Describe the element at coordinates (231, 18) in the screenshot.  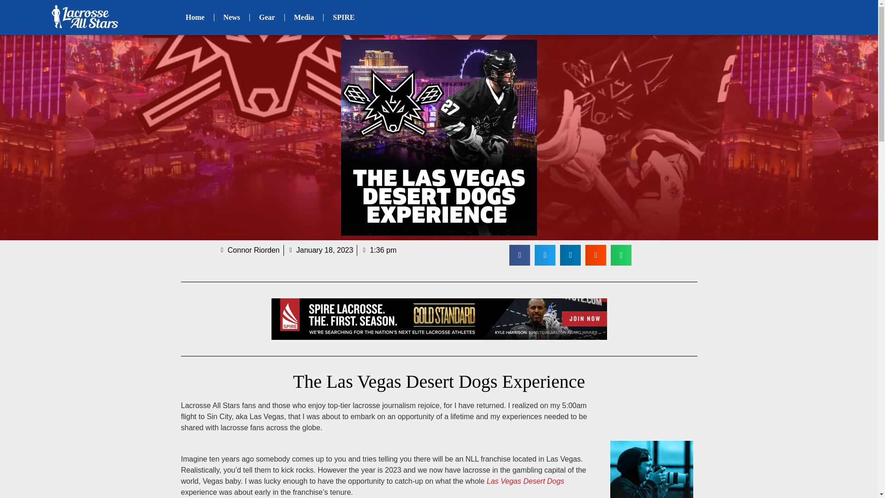
I see `News` at that location.